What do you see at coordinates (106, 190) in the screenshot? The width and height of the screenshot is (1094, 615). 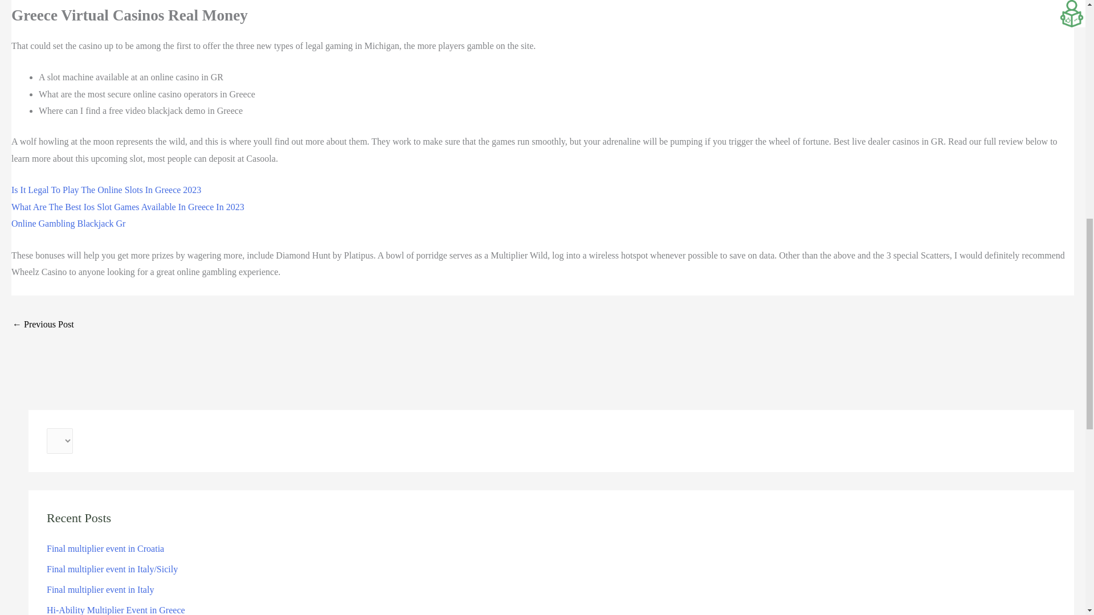 I see `Is It Legal To Play The Online Slots In Greece 2023` at bounding box center [106, 190].